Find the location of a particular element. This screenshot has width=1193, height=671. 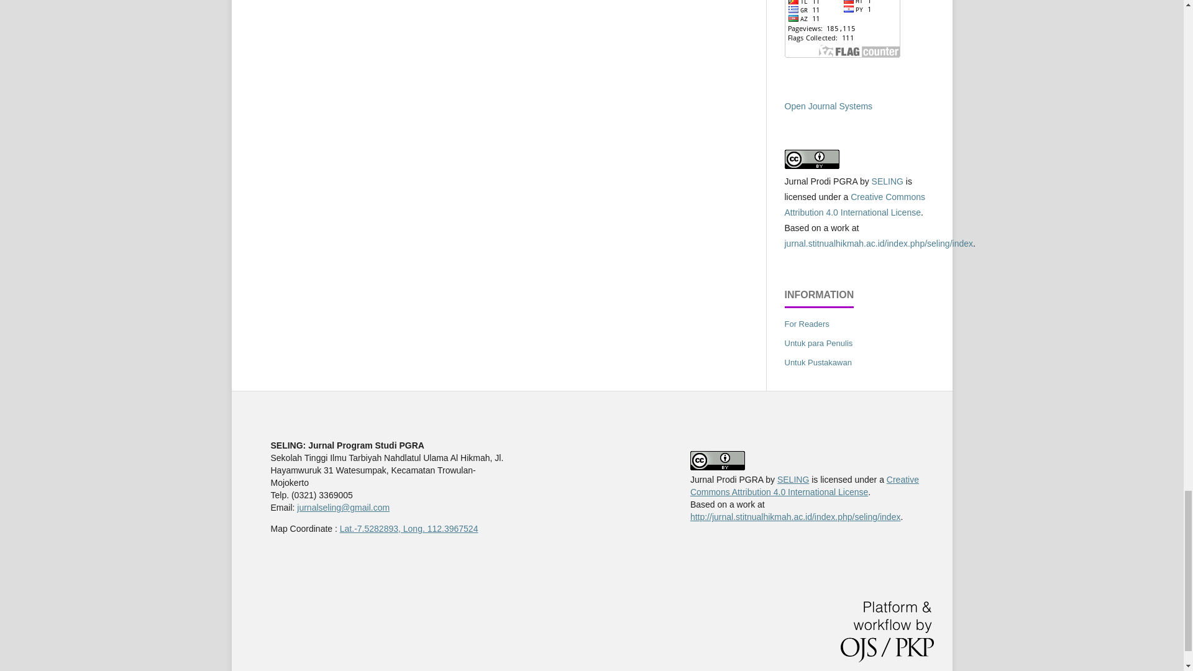

Map Coordinate is located at coordinates (409, 528).